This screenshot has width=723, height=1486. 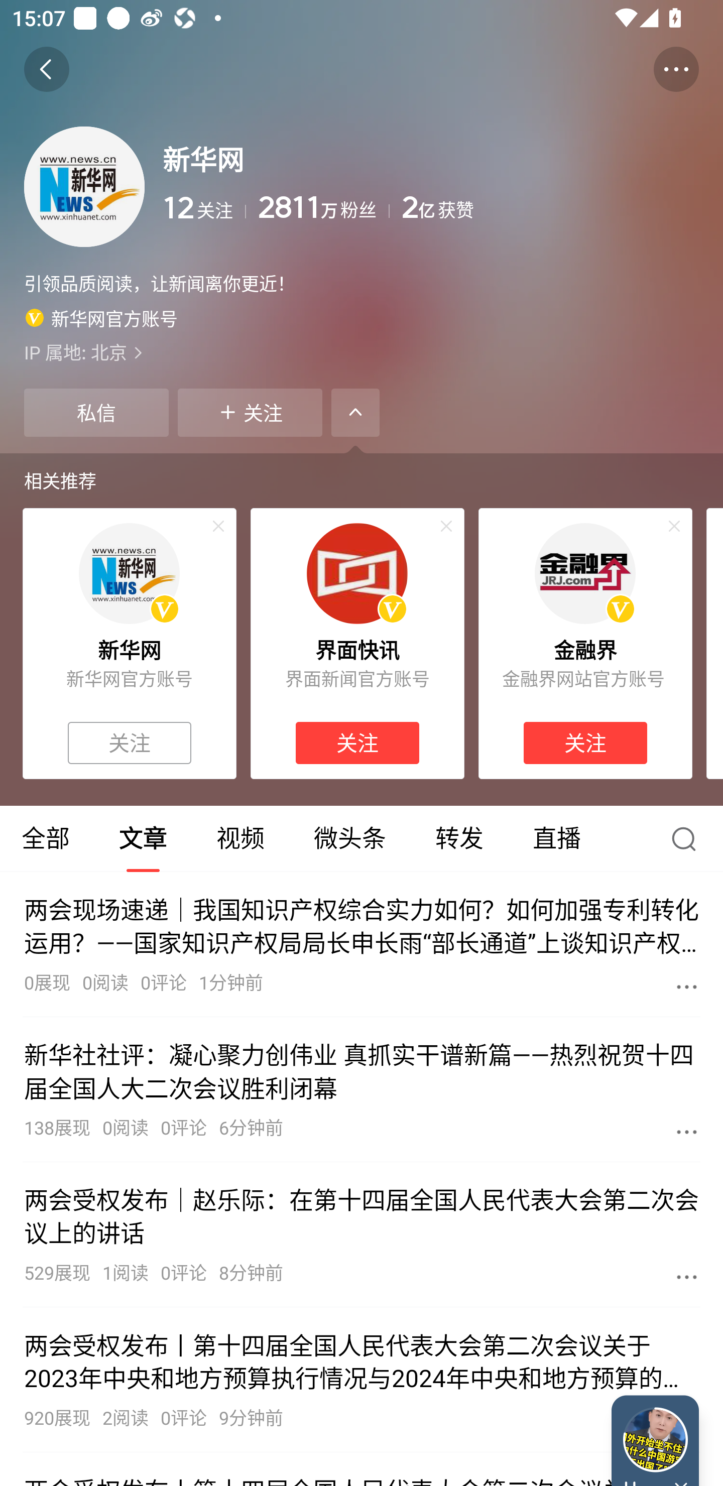 What do you see at coordinates (96, 412) in the screenshot?
I see `私信` at bounding box center [96, 412].